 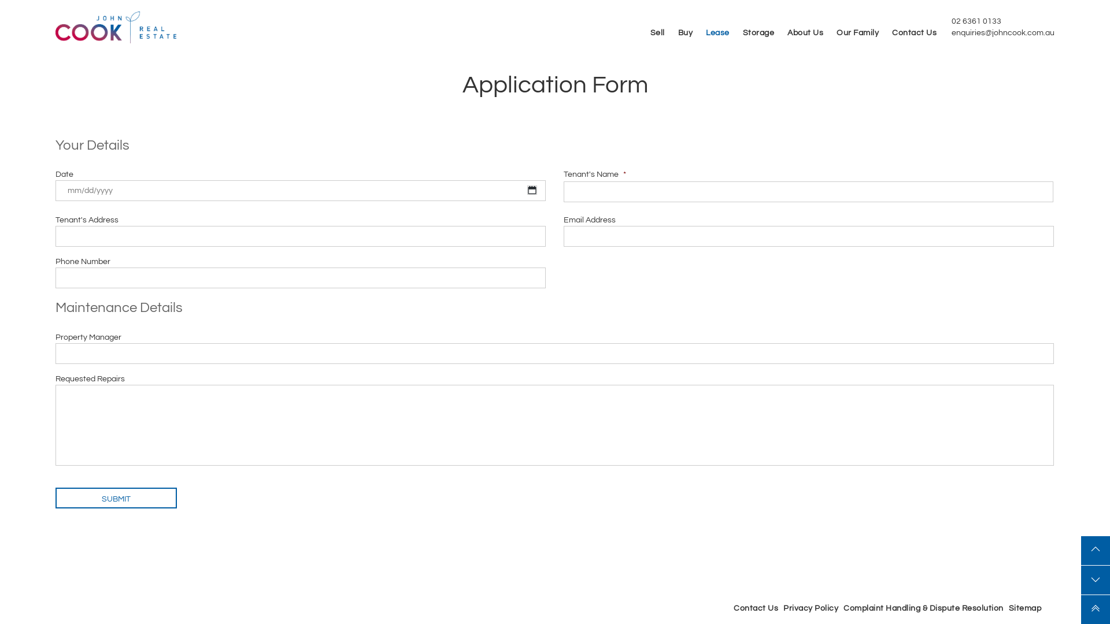 I want to click on Contact Us, so click(x=756, y=608).